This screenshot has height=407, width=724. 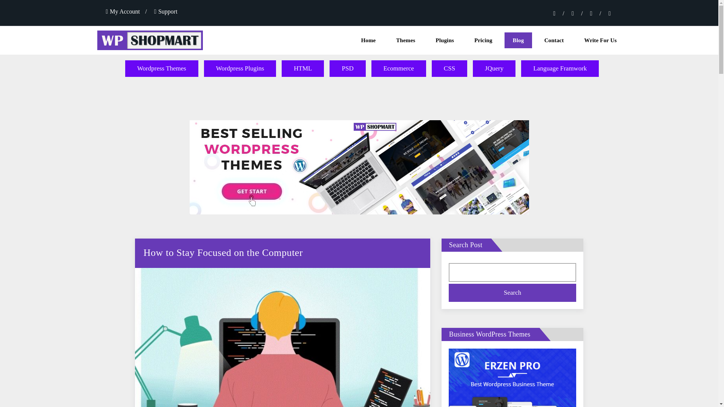 What do you see at coordinates (405, 40) in the screenshot?
I see `Themes` at bounding box center [405, 40].